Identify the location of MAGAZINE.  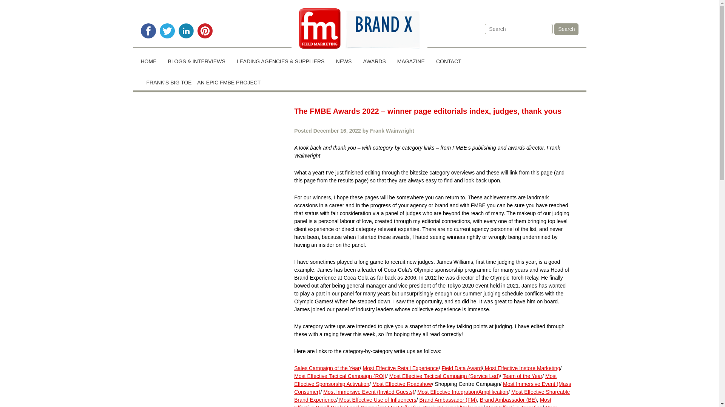
(411, 59).